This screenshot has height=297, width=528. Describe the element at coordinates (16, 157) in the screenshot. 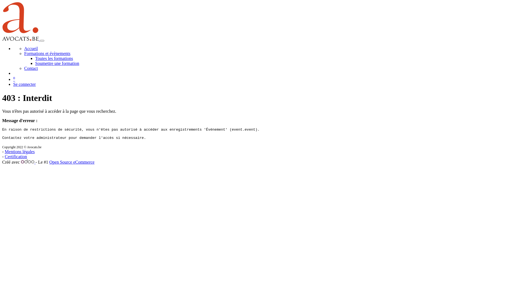

I see `Certification` at that location.